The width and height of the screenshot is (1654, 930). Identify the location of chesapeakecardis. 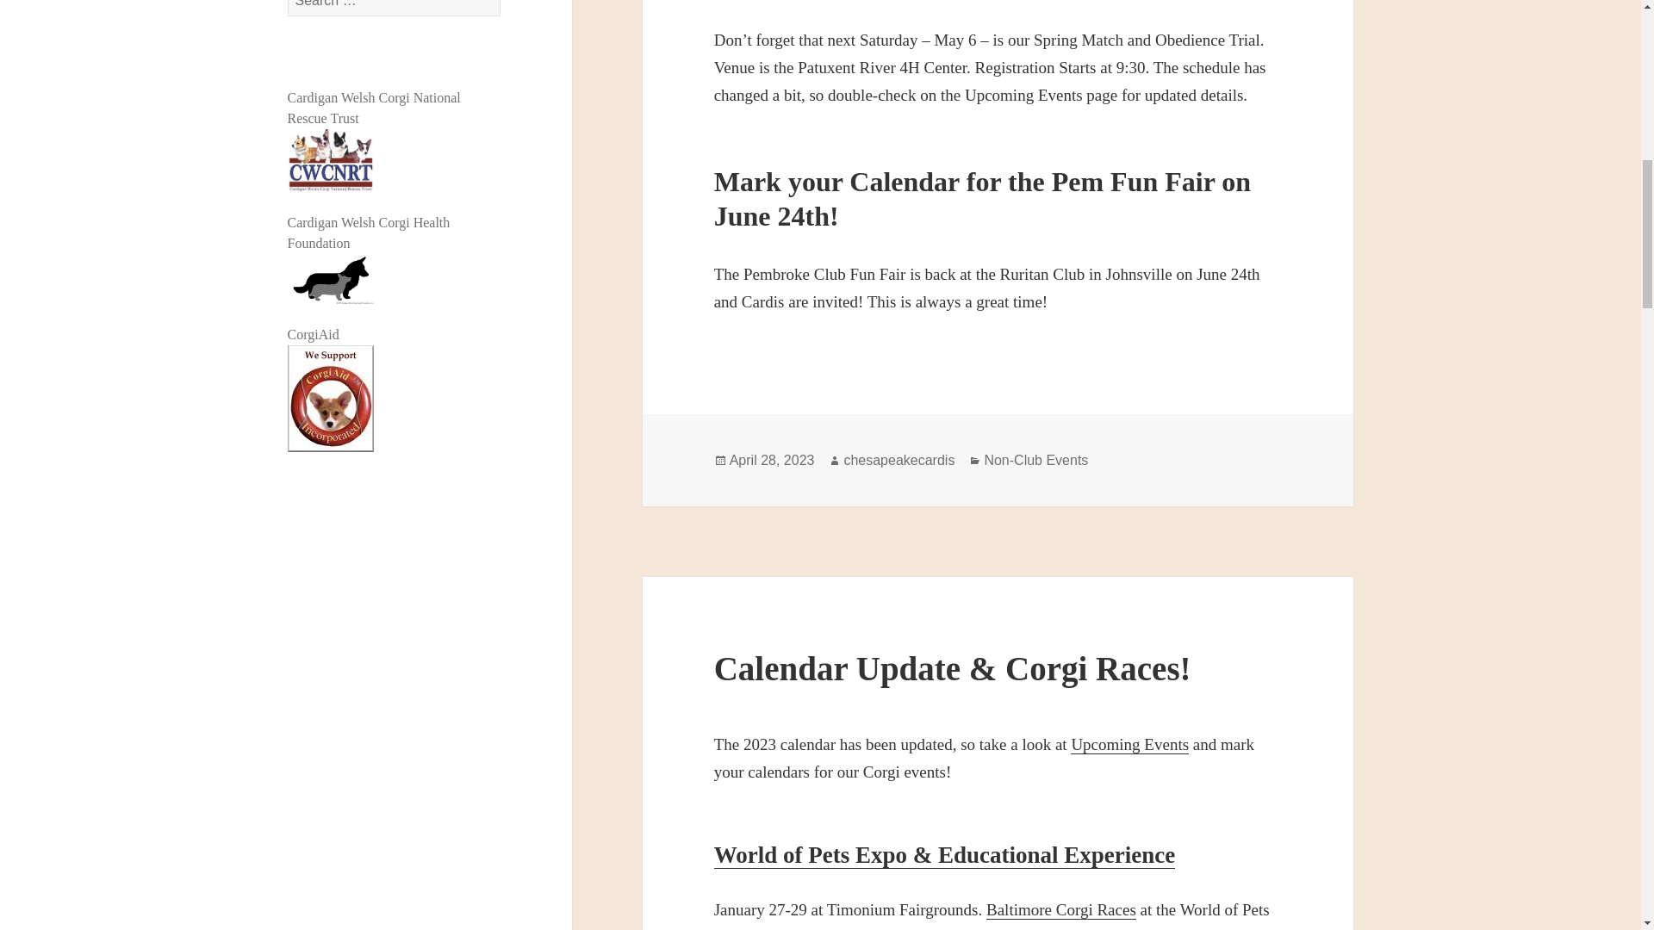
(899, 460).